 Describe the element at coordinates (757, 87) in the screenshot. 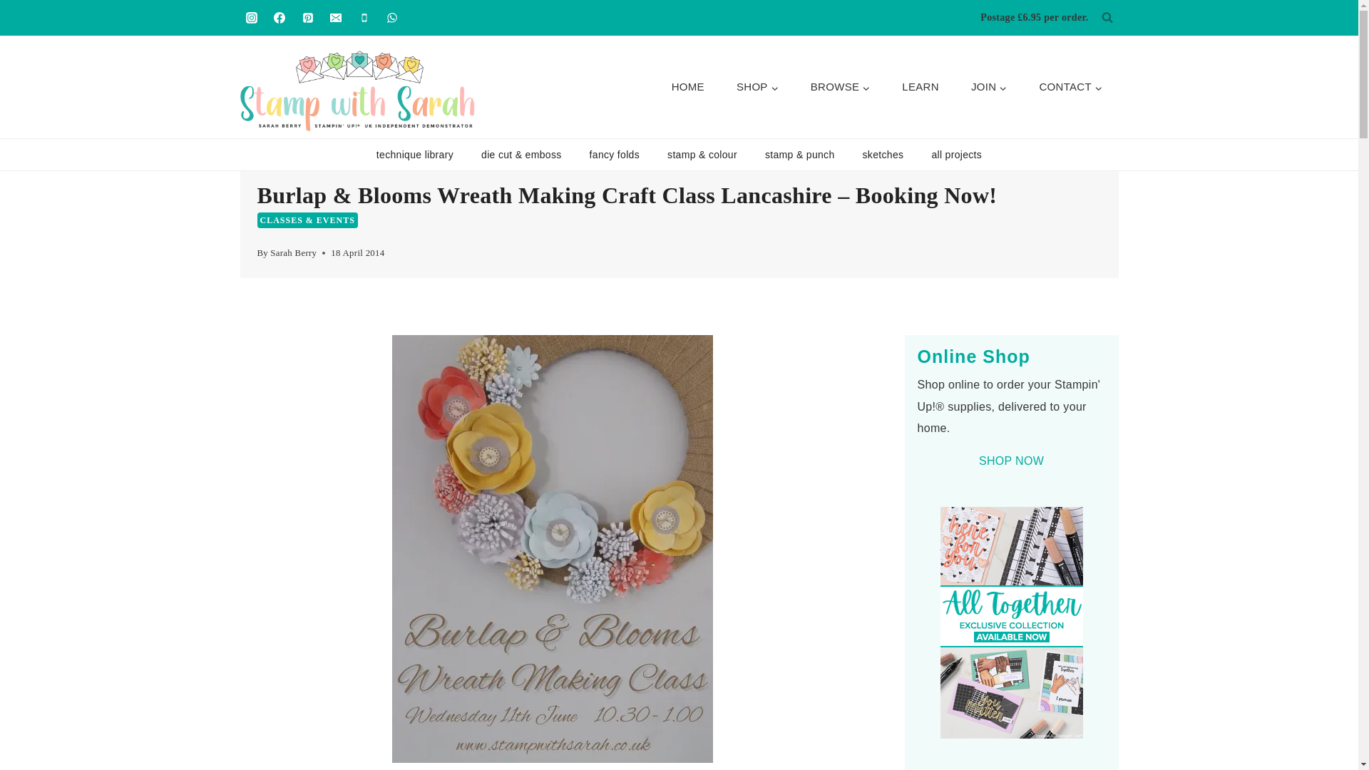

I see `SHOP` at that location.